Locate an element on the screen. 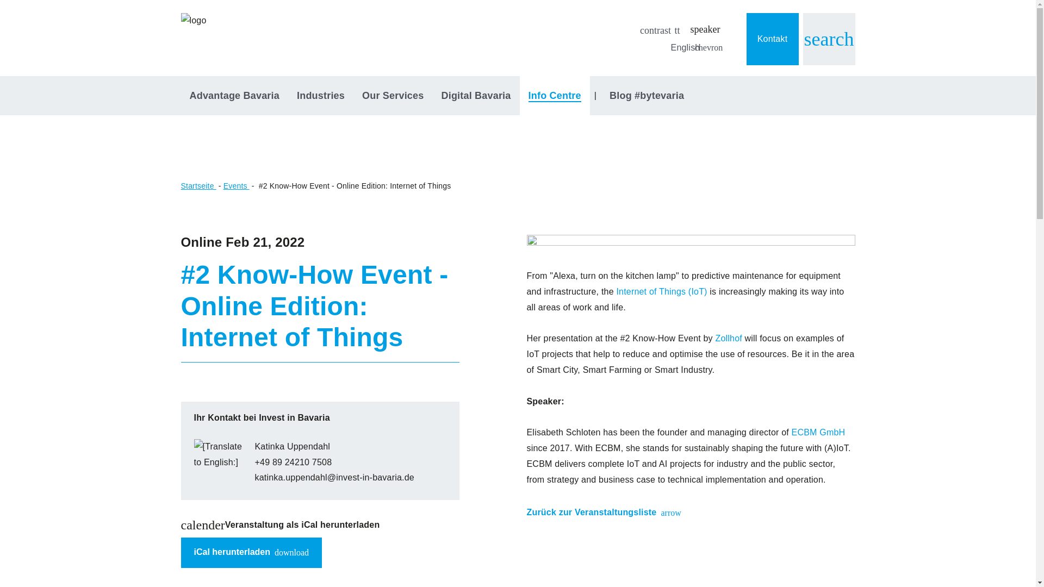  tt is located at coordinates (678, 30).